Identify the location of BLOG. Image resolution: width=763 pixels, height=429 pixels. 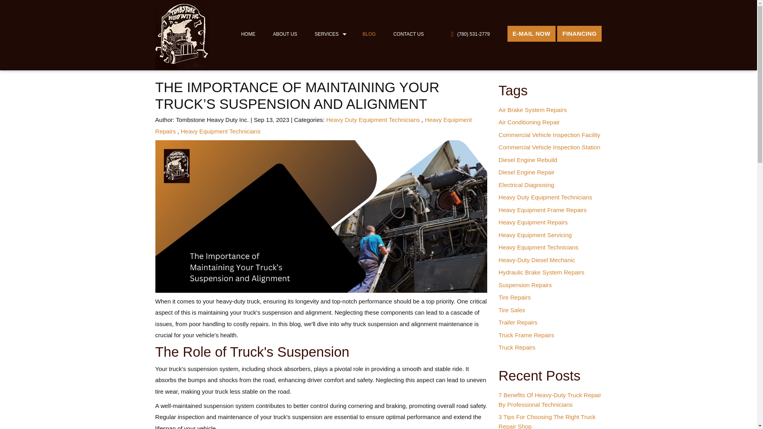
(368, 34).